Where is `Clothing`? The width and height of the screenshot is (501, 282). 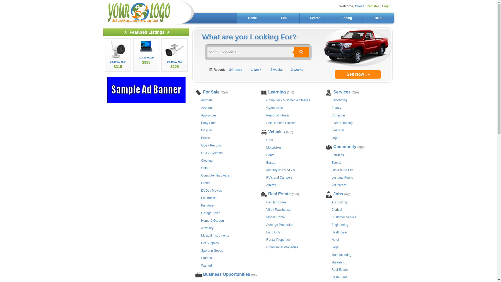 Clothing is located at coordinates (207, 160).